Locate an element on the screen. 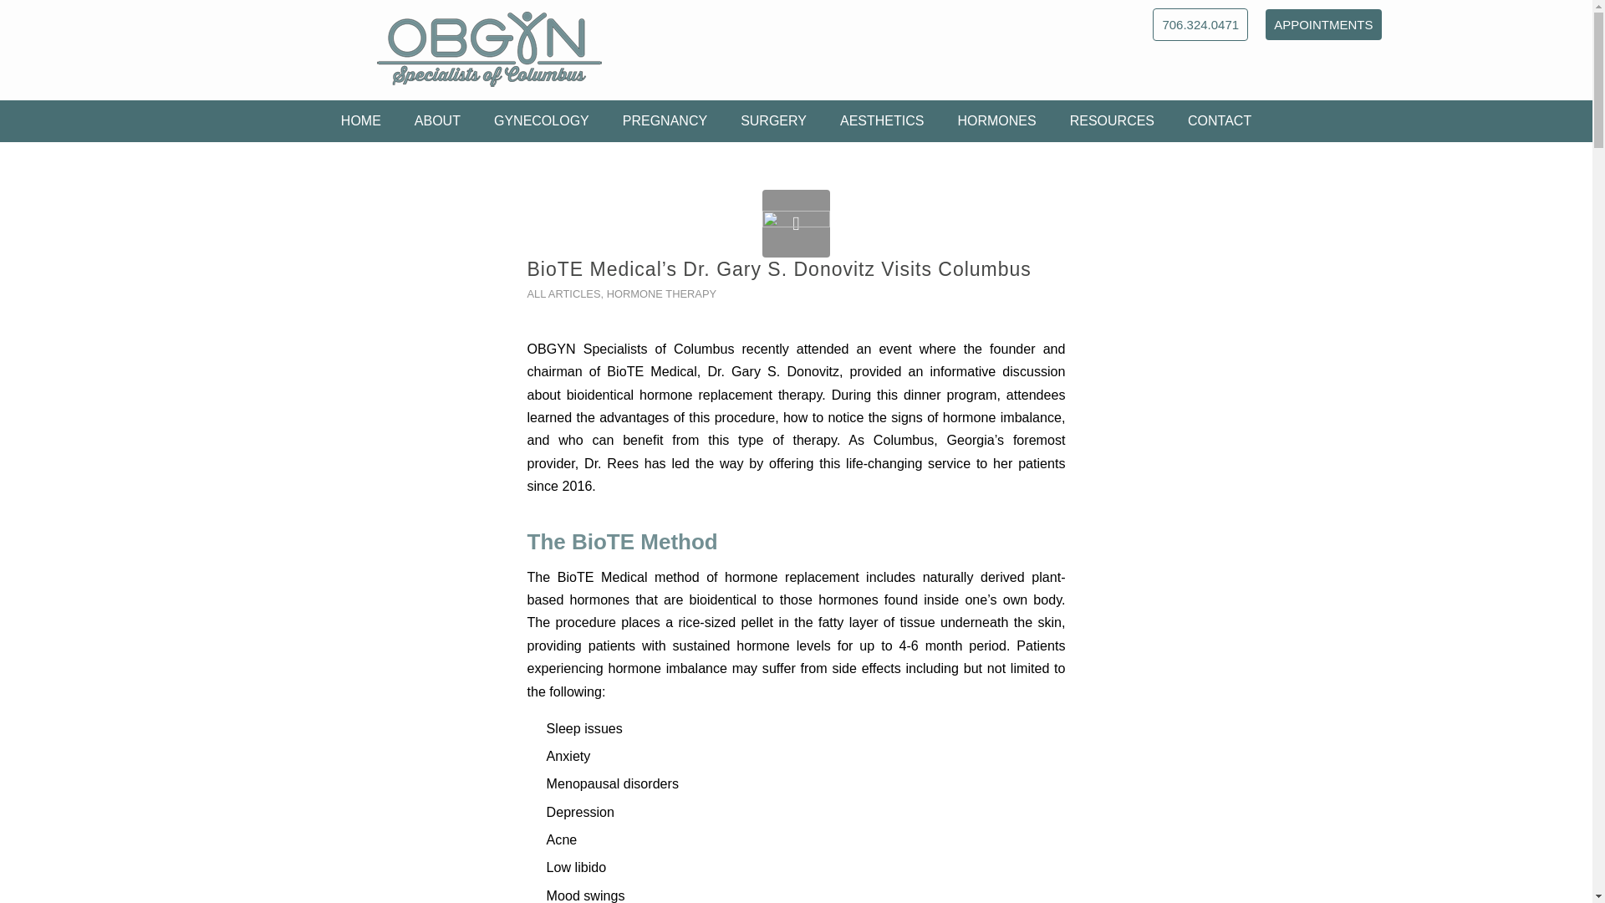 This screenshot has height=903, width=1605. SURGERY is located at coordinates (772, 120).